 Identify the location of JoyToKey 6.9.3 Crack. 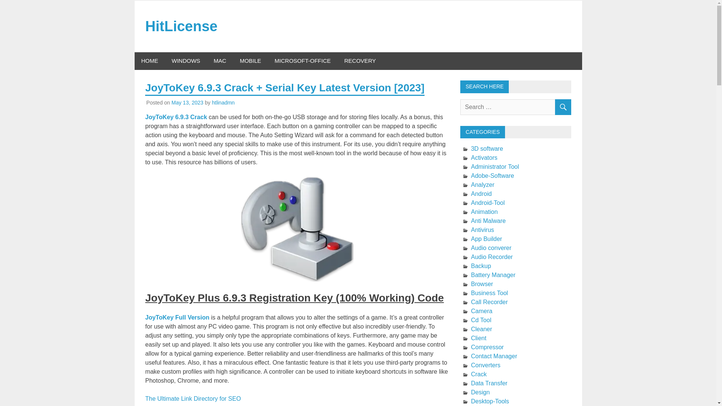
(177, 117).